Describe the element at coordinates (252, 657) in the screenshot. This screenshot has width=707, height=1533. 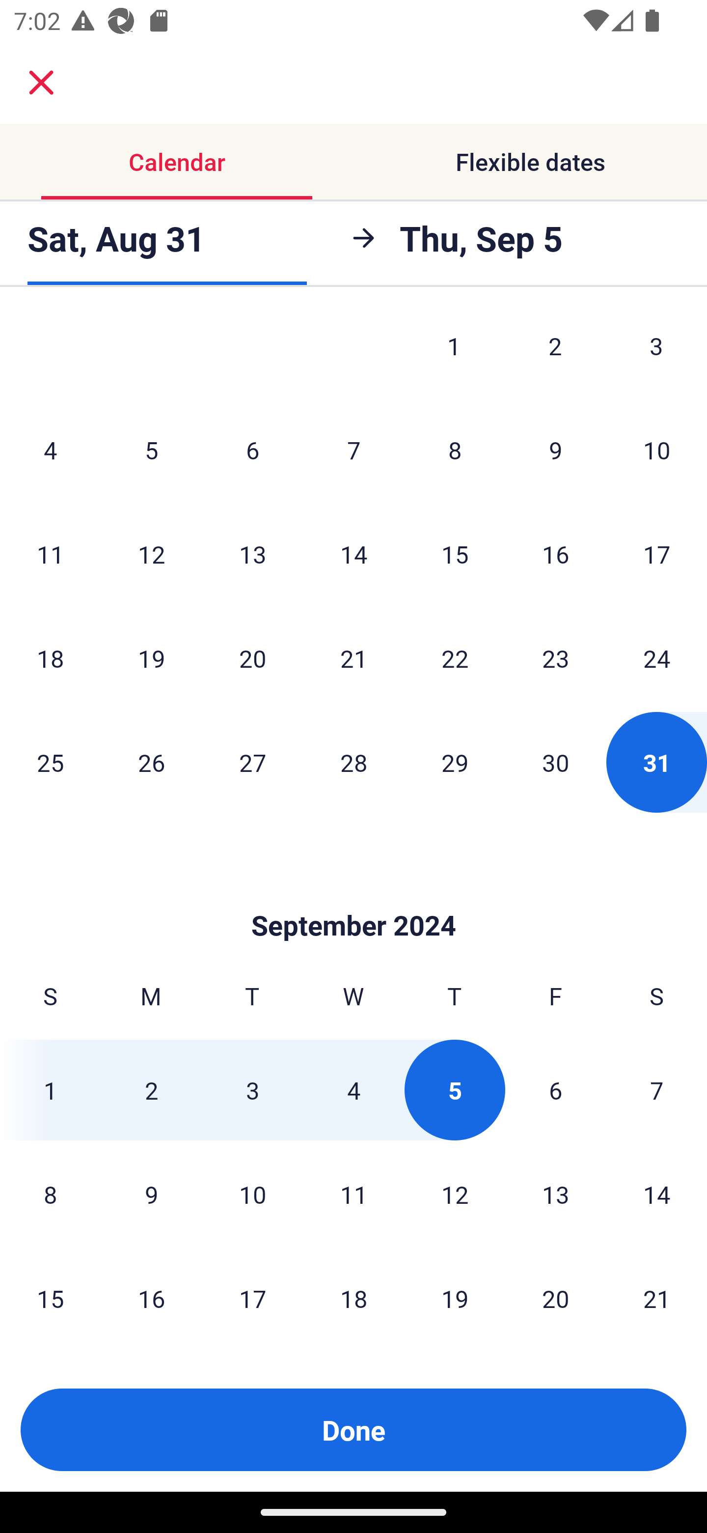
I see `20 Tuesday, August 20, 2024` at that location.